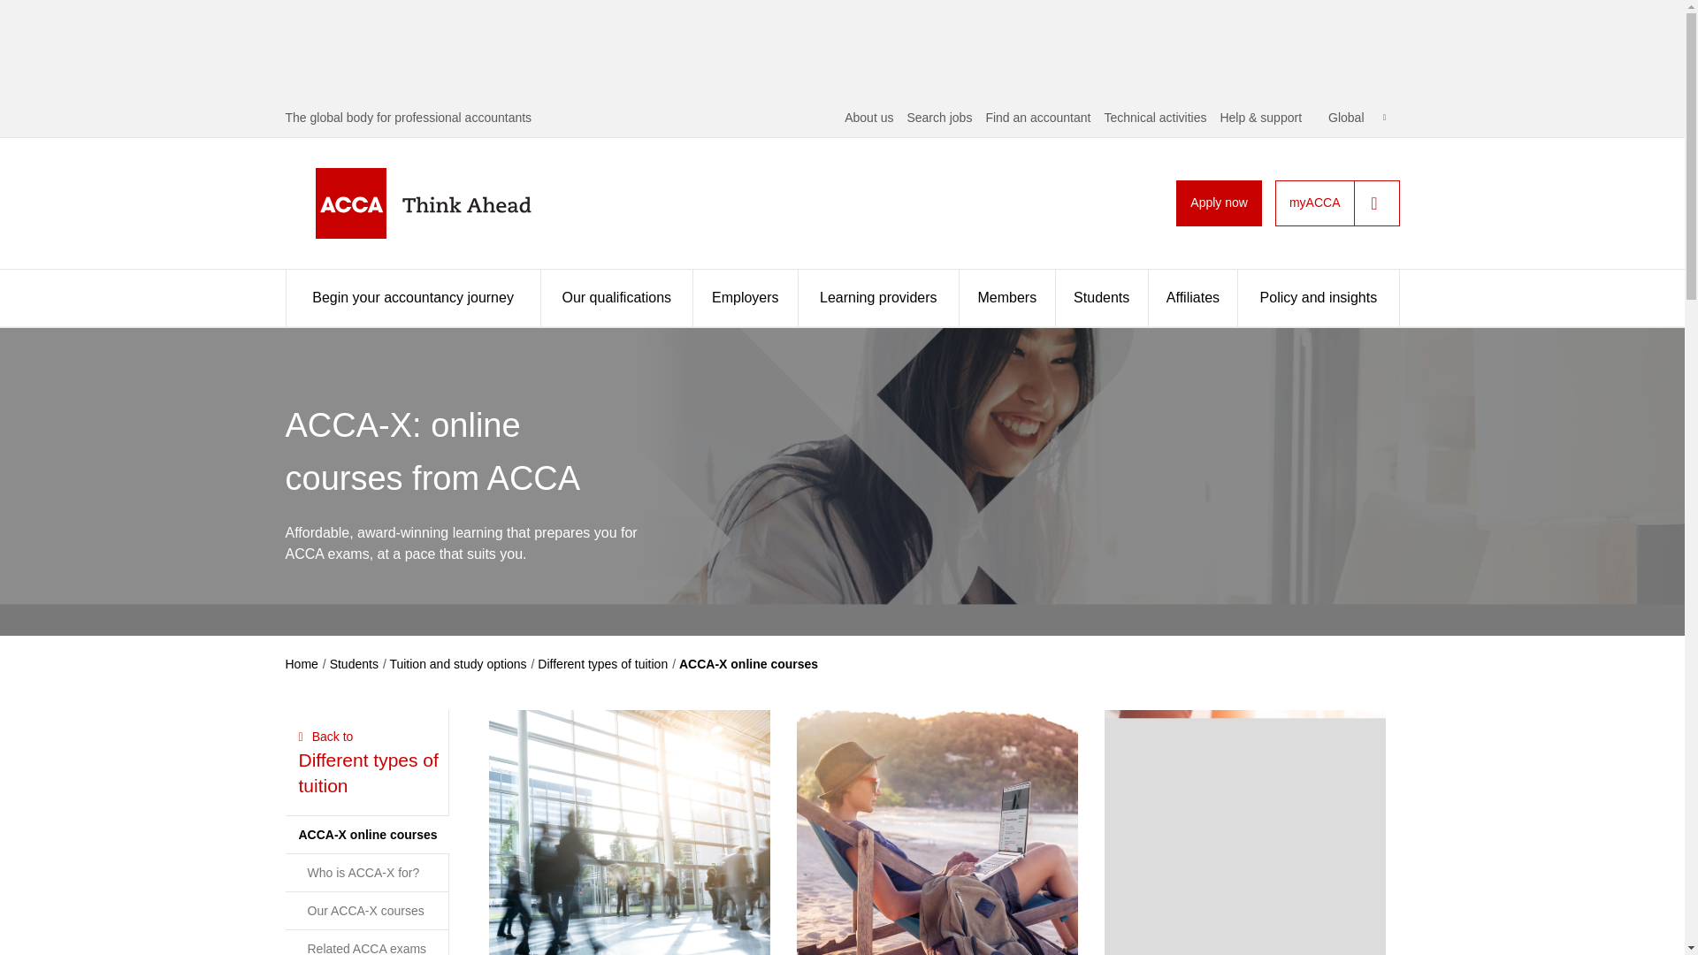 This screenshot has height=955, width=1698. I want to click on About us, so click(868, 118).